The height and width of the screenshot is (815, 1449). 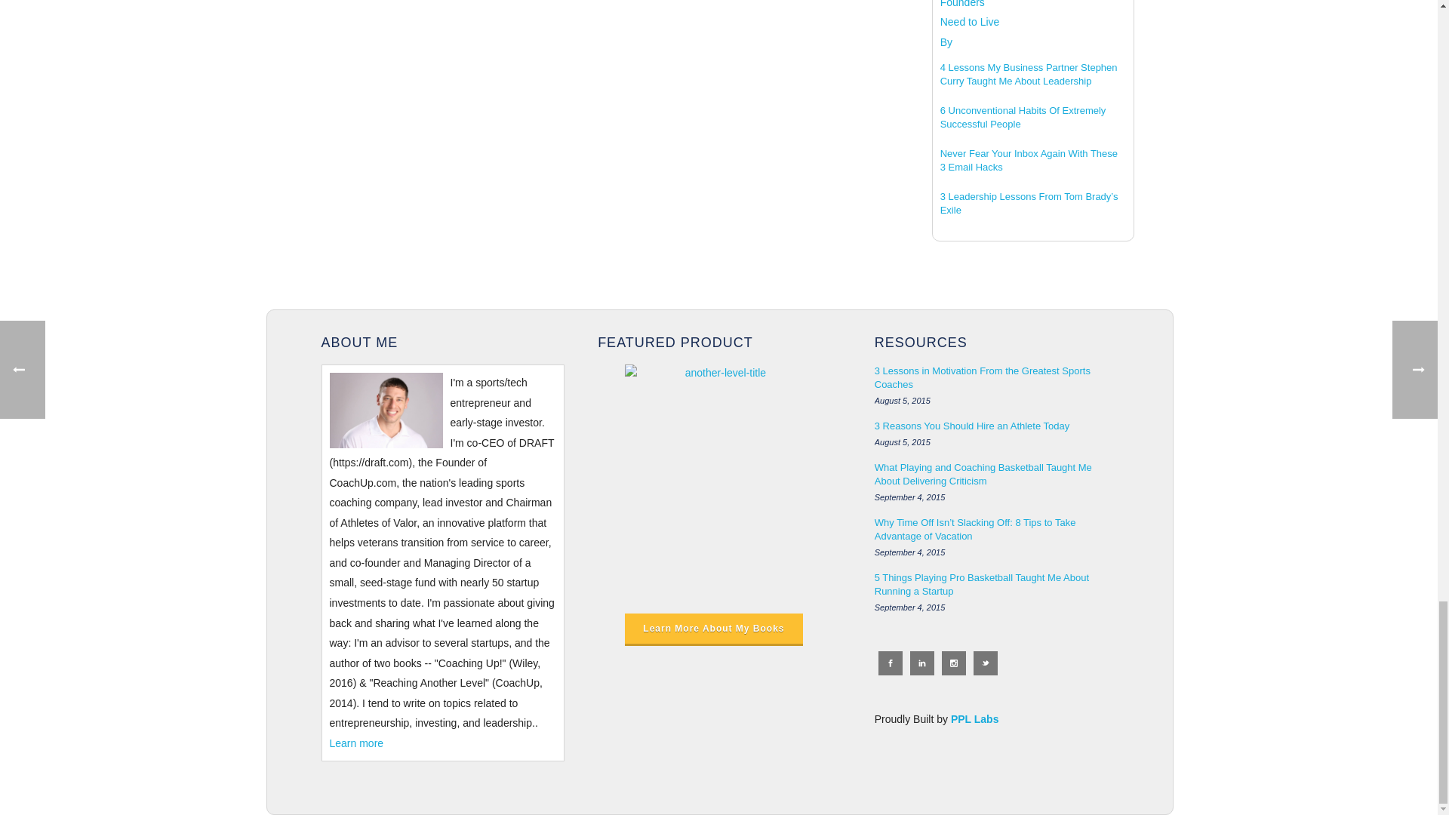 What do you see at coordinates (986, 663) in the screenshot?
I see `Follow Us on twitter` at bounding box center [986, 663].